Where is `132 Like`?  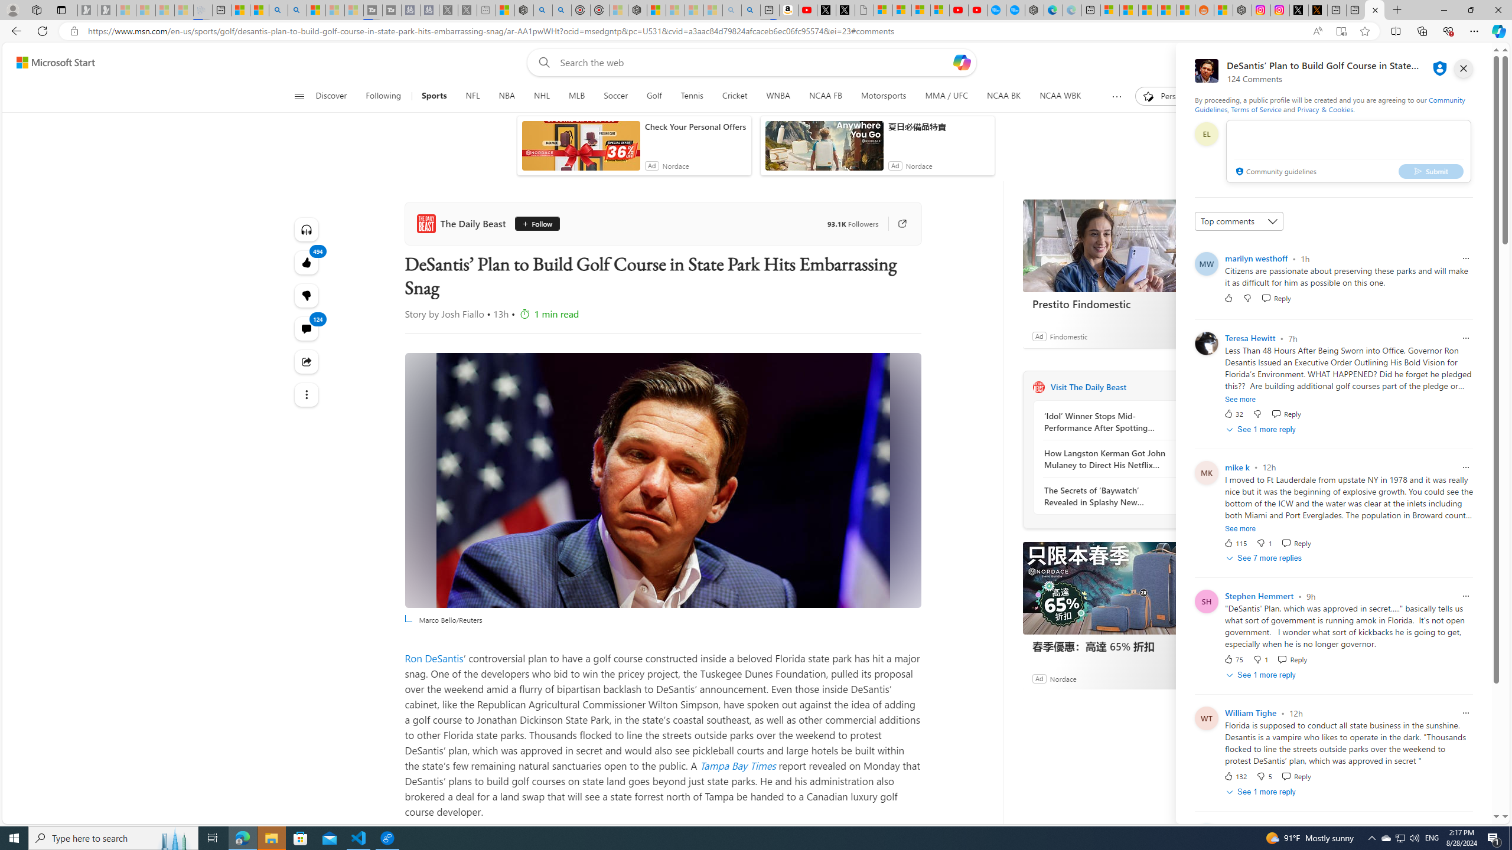 132 Like is located at coordinates (1235, 776).